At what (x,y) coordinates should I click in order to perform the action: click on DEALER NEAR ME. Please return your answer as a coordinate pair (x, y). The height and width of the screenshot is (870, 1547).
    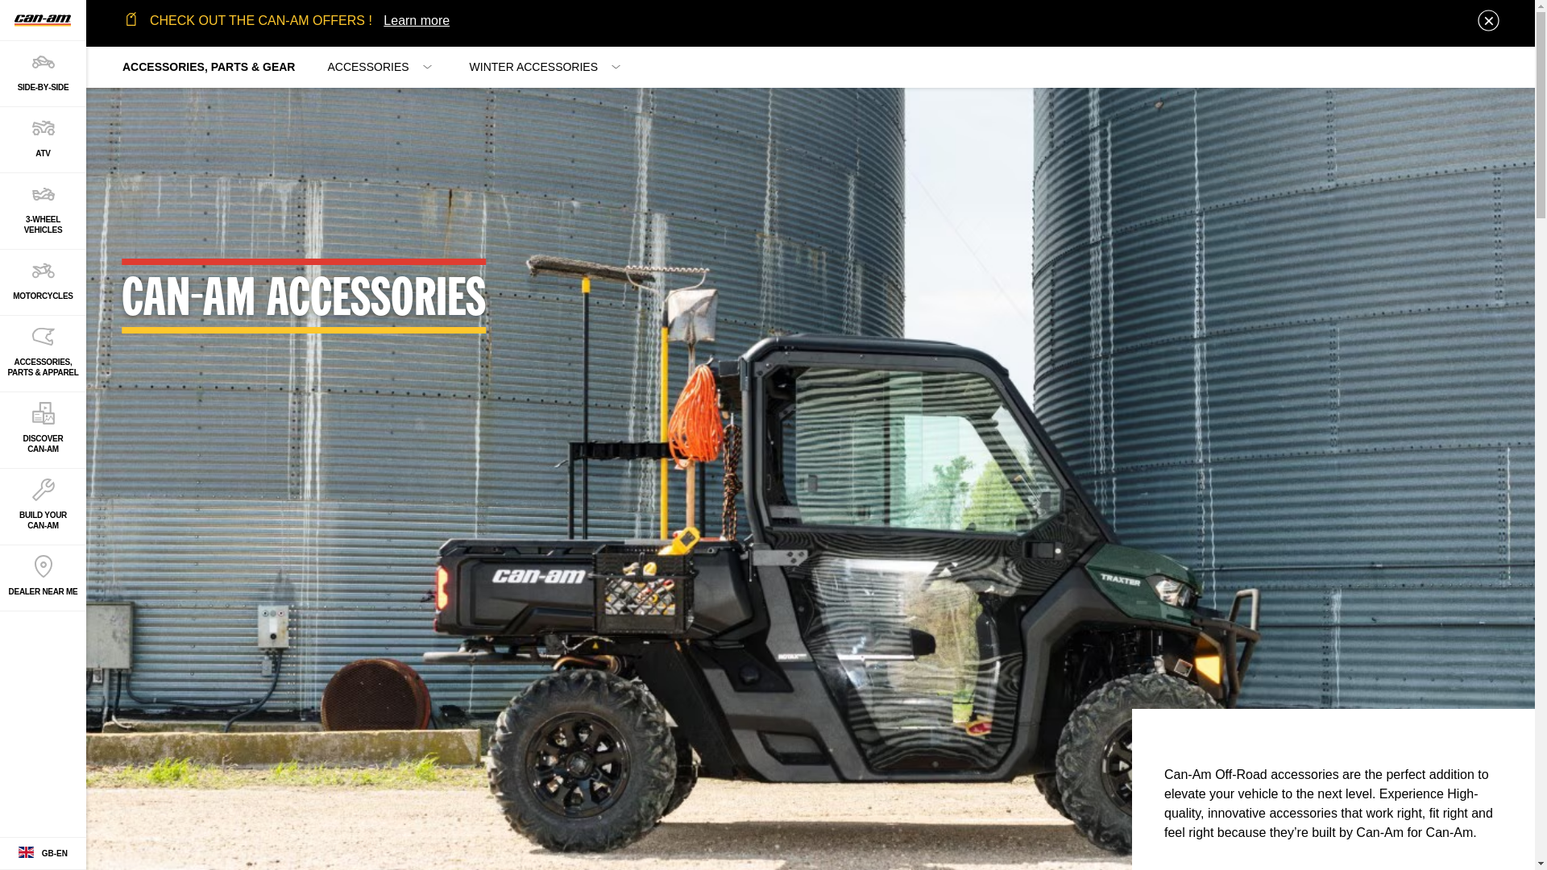
    Looking at the image, I should click on (44, 578).